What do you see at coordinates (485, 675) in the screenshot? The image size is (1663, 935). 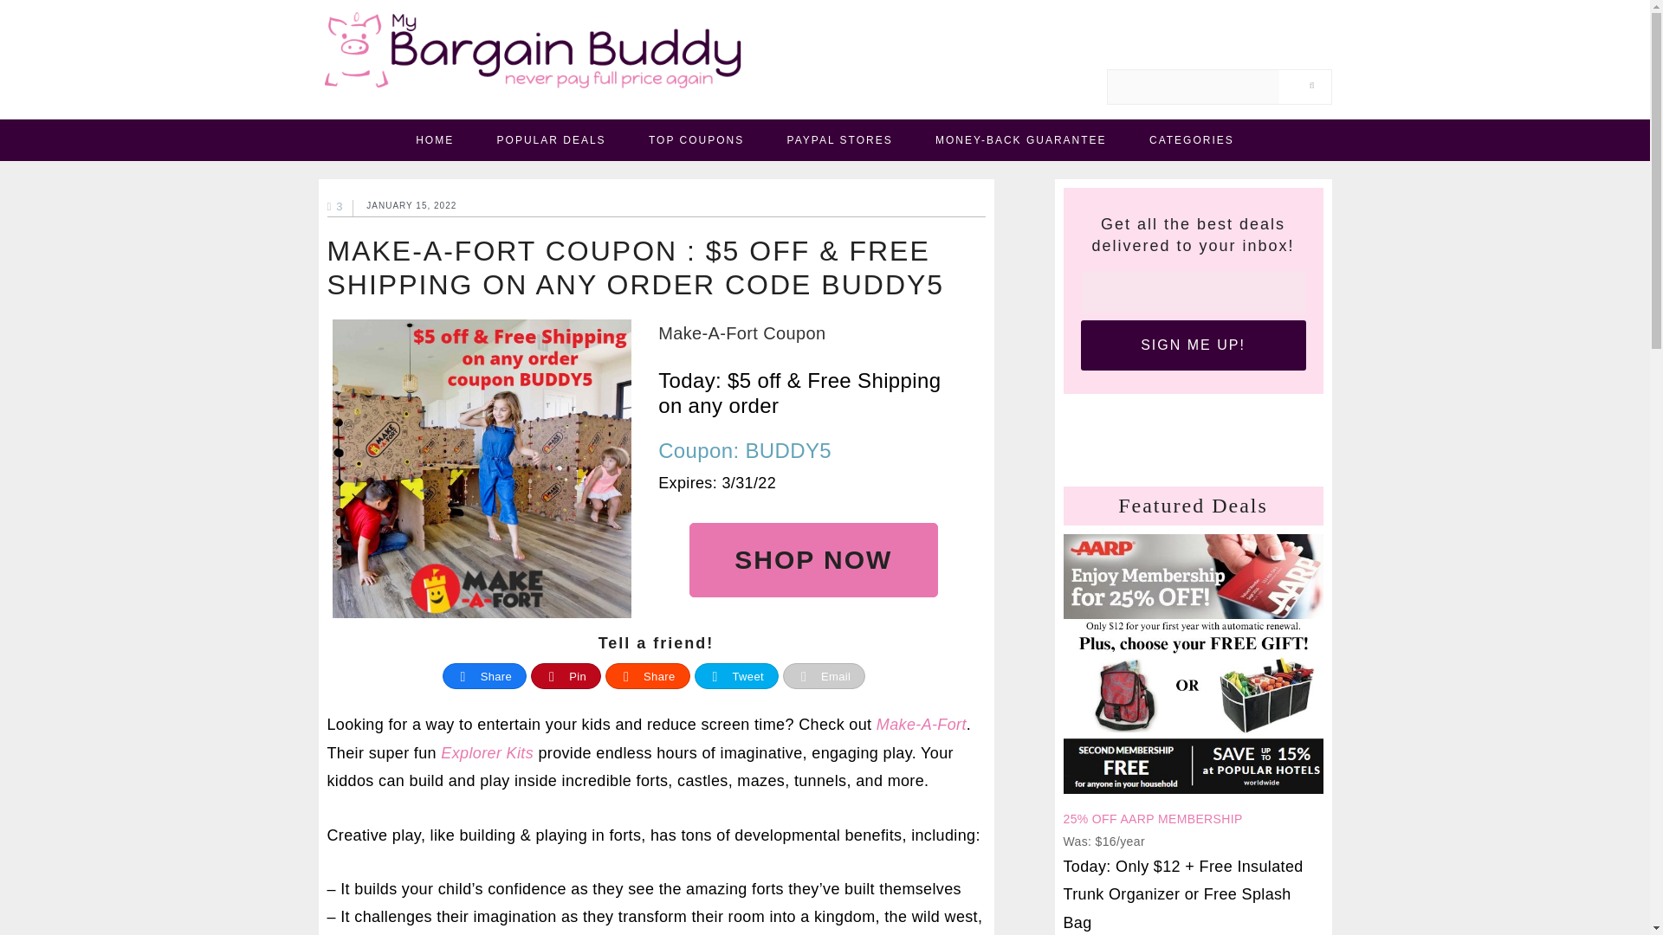 I see `Share` at bounding box center [485, 675].